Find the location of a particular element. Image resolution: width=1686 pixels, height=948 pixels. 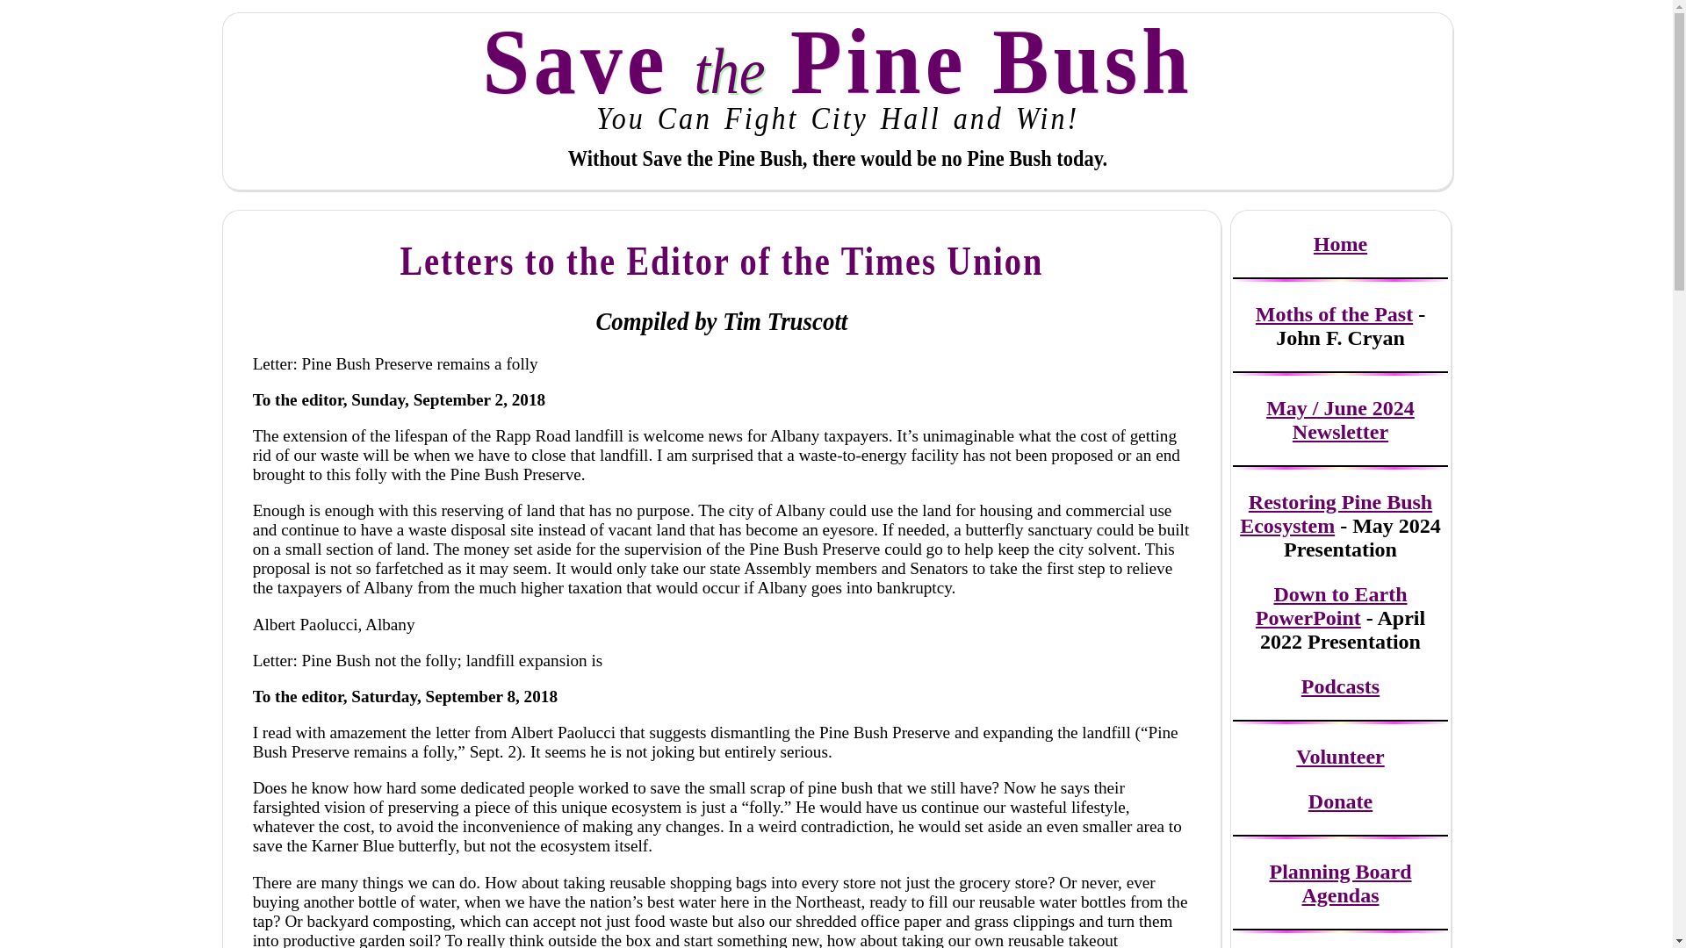

Down to Earth PowerPoint is located at coordinates (1331, 606).